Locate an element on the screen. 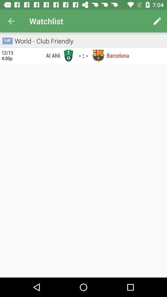  jump to world - club friendly is located at coordinates (44, 41).